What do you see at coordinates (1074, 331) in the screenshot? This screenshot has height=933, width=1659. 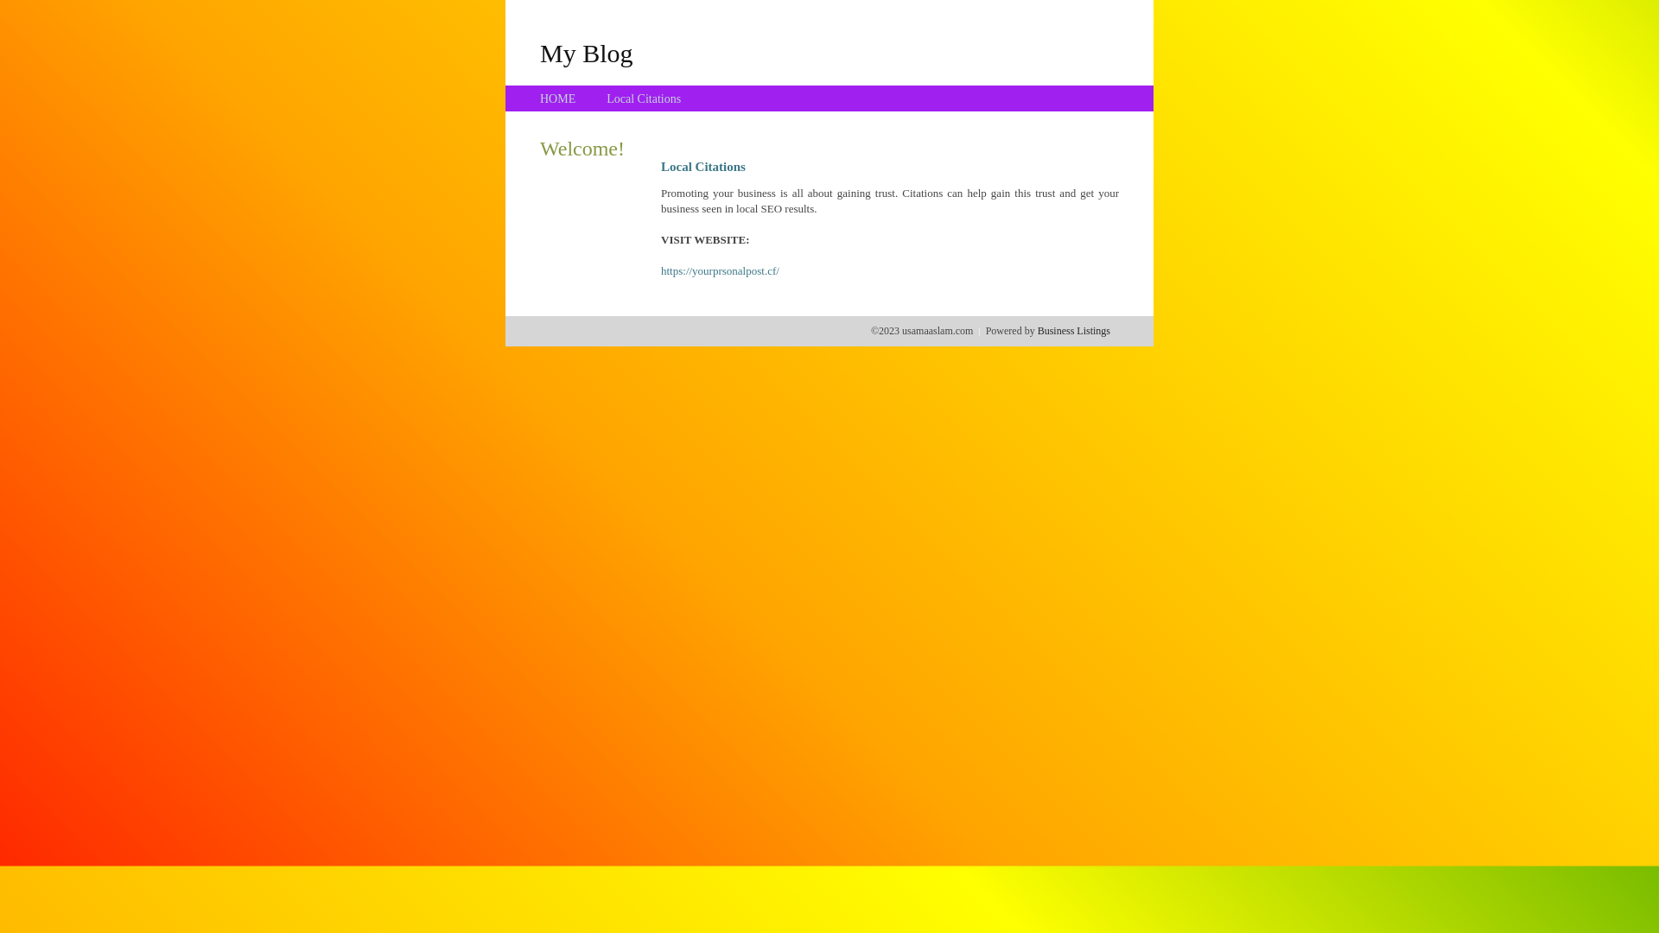 I see `Business Listings` at bounding box center [1074, 331].